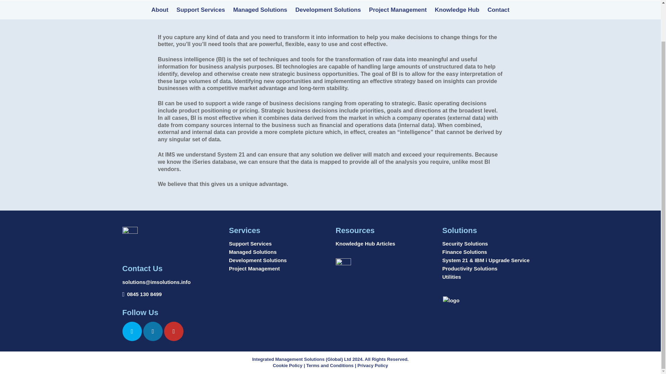 This screenshot has height=374, width=666. I want to click on Managed Solutions, so click(260, 13).